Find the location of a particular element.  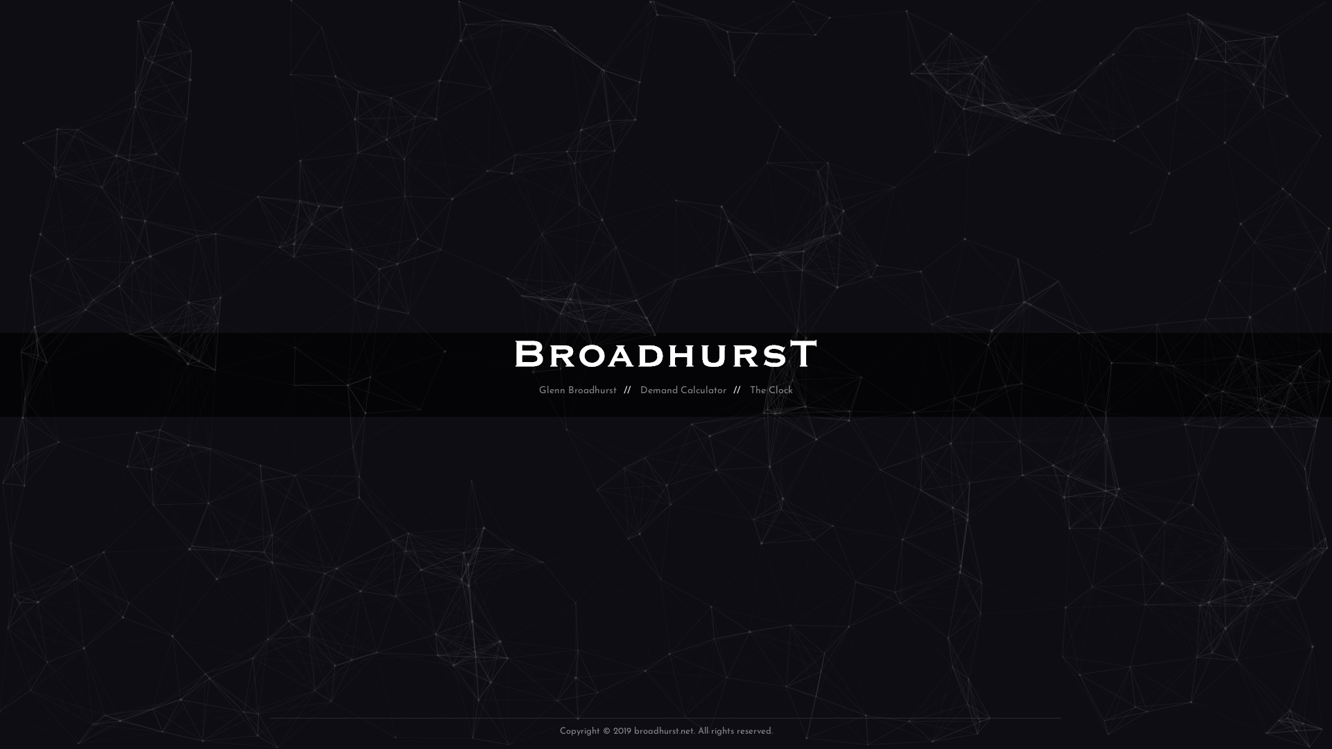

Glenn Broadhurst is located at coordinates (578, 391).